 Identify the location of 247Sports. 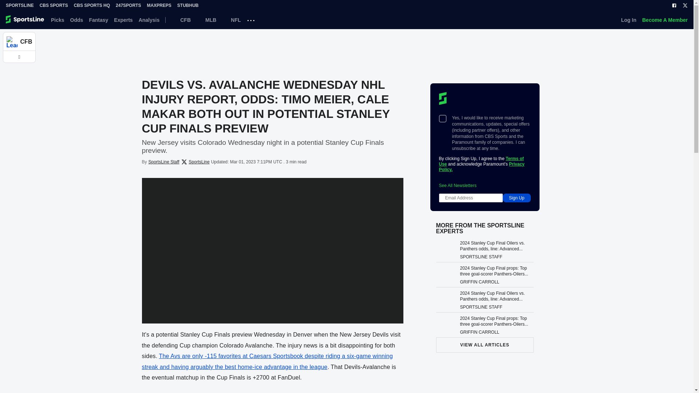
(128, 5).